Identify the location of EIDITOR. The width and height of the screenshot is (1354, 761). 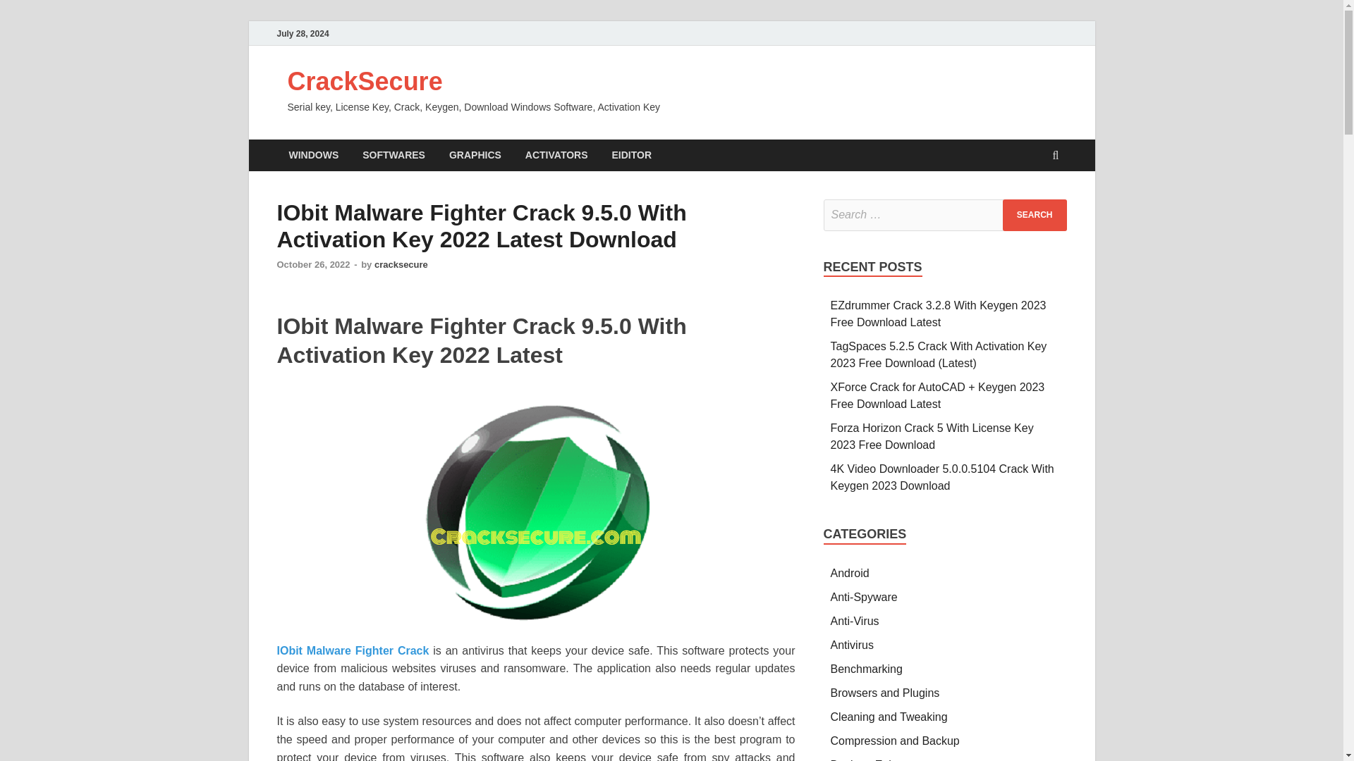
(632, 155).